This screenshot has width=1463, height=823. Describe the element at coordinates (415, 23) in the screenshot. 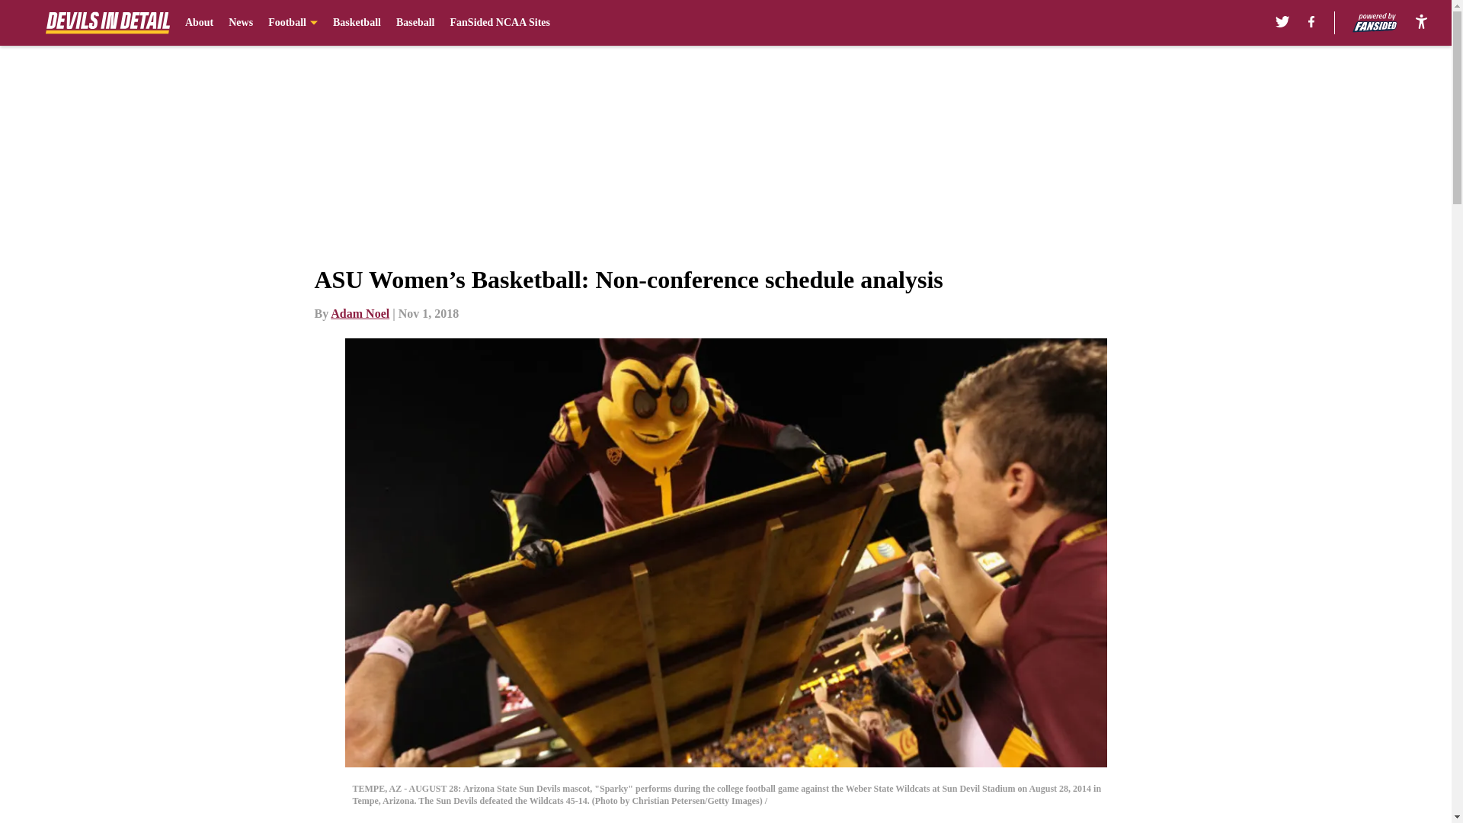

I see `Baseball` at that location.